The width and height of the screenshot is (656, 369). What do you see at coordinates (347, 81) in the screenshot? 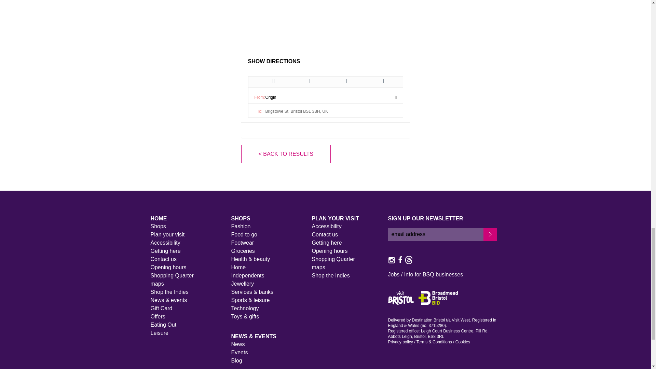
I see `Bicycling` at bounding box center [347, 81].